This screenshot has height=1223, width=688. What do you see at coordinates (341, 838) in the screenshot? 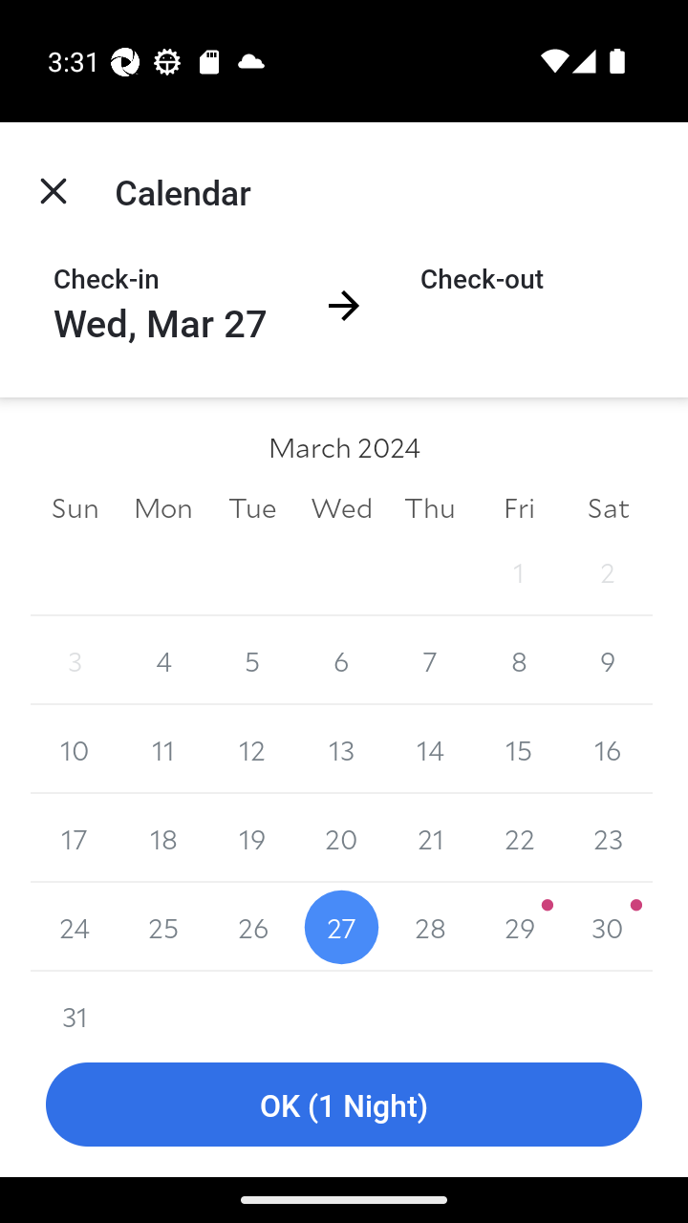
I see `20 20 March 2024` at bounding box center [341, 838].